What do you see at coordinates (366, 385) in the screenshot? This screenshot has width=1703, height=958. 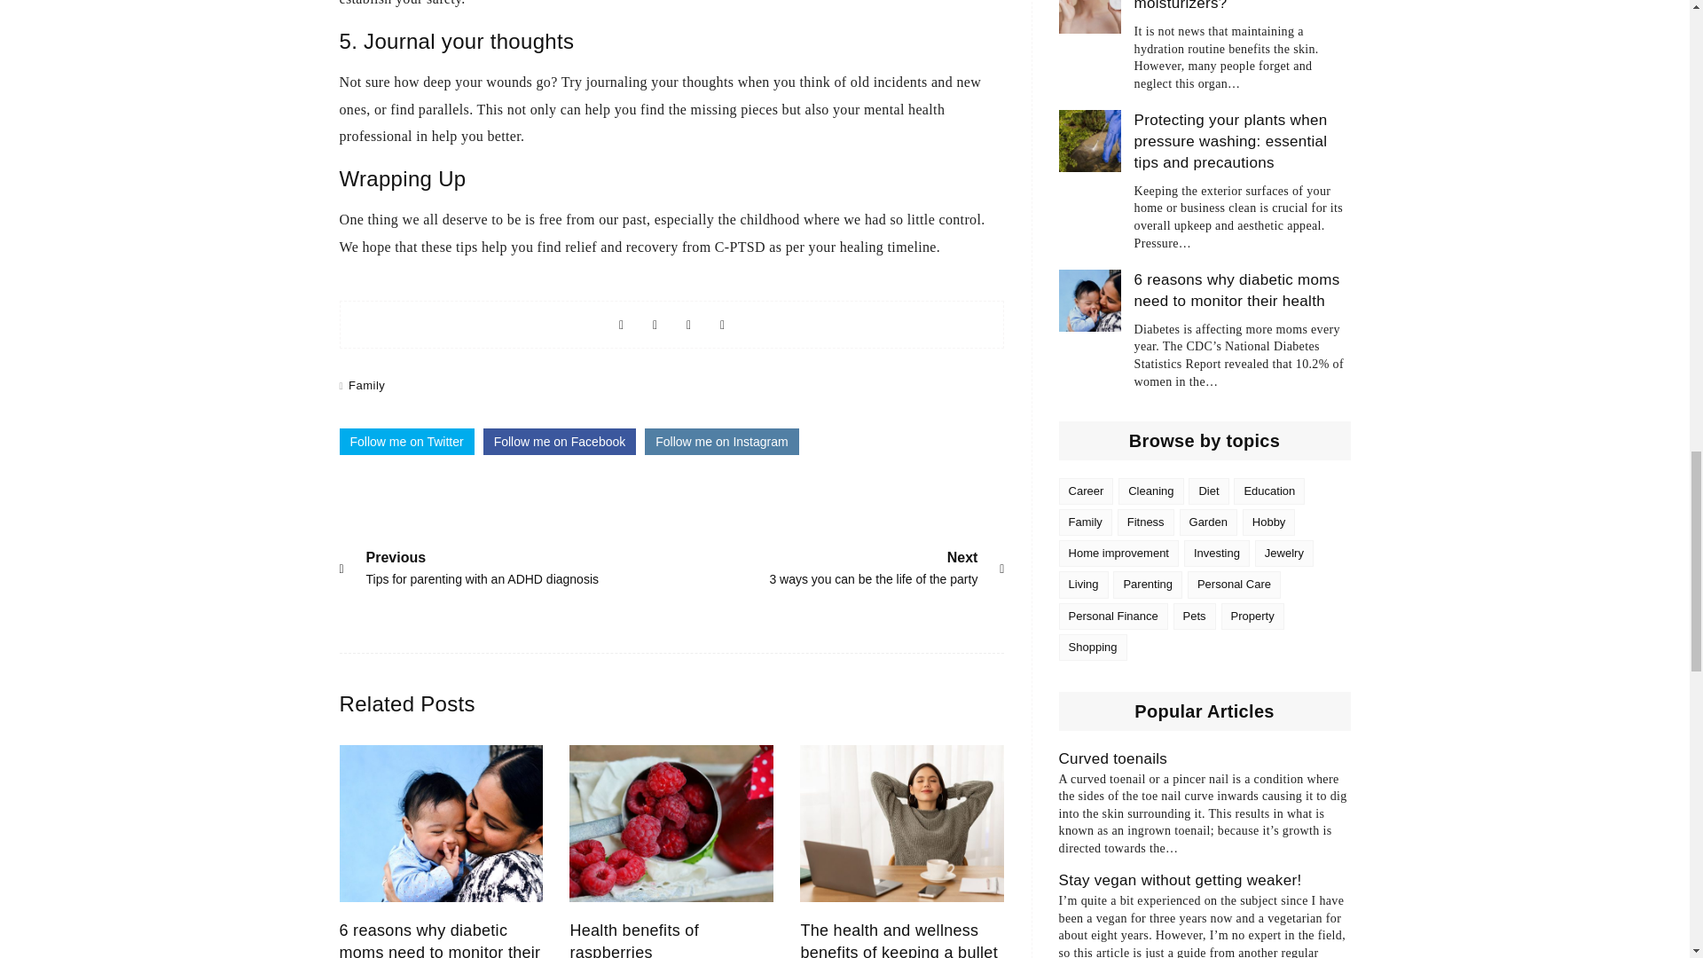 I see `Family` at bounding box center [366, 385].